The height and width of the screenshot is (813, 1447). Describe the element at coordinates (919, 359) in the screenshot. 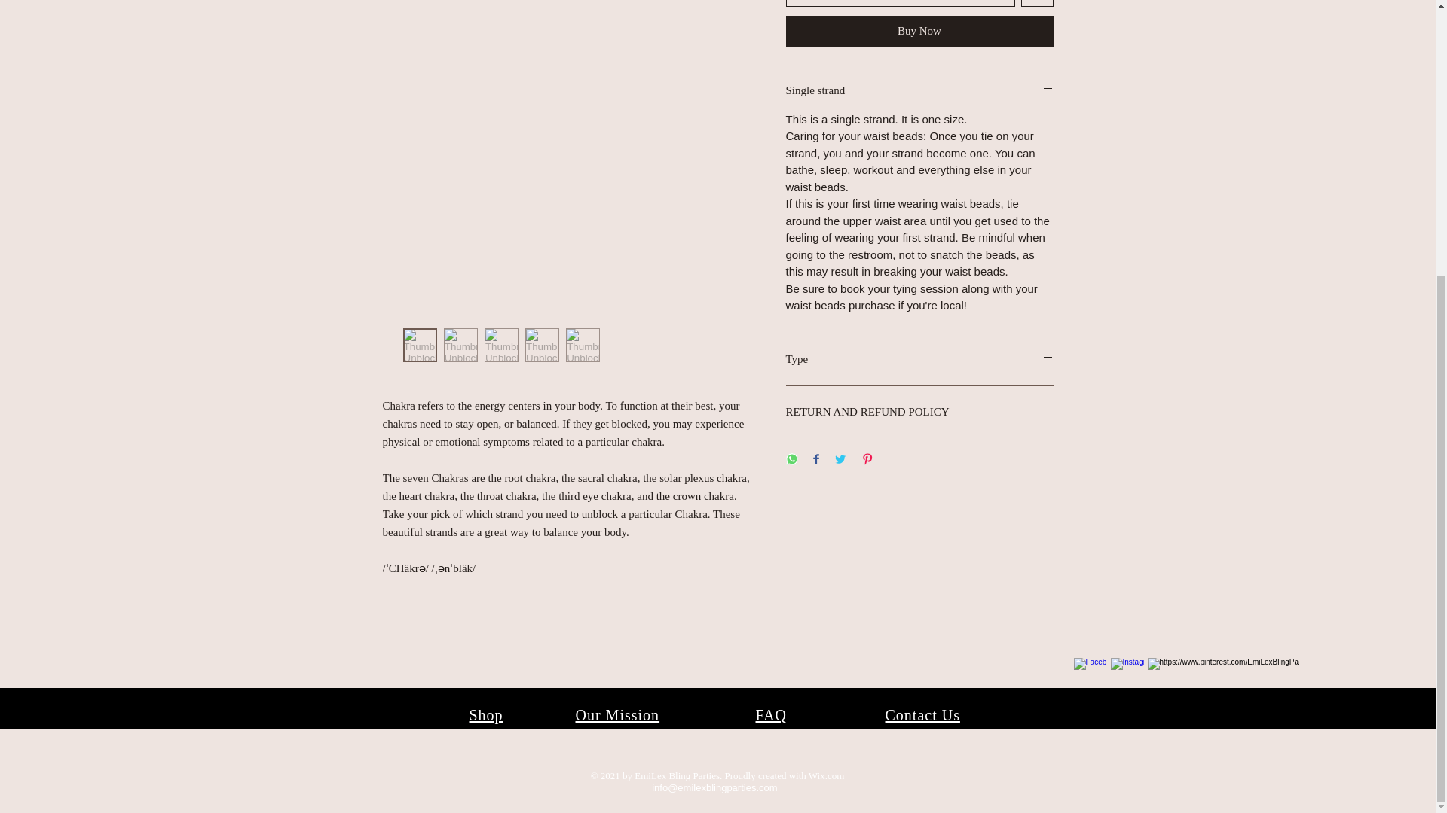

I see `Type` at that location.